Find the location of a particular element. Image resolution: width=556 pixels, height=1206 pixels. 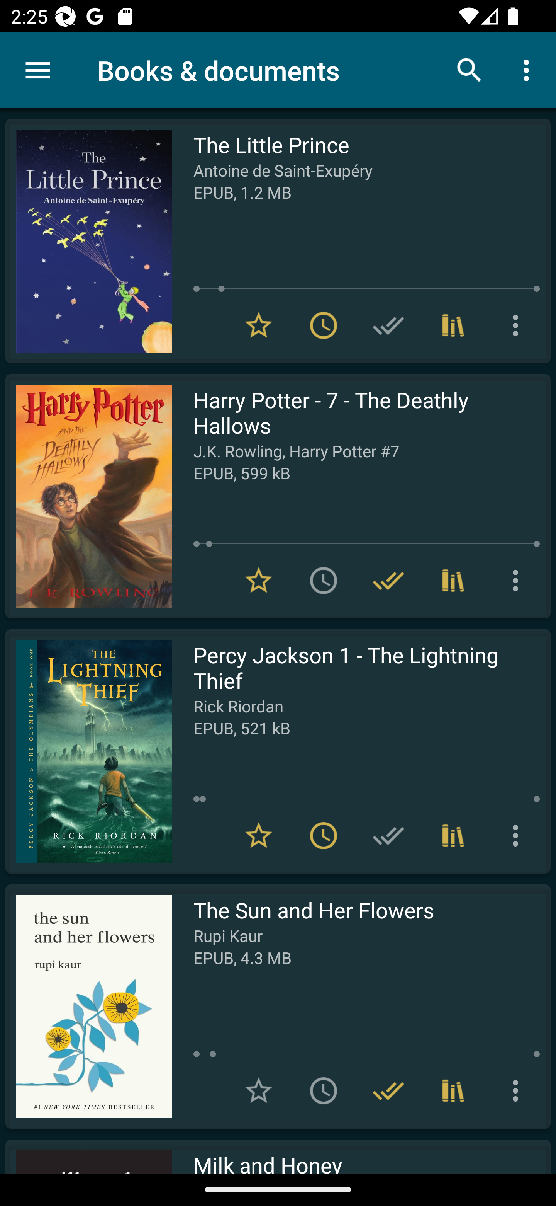

Read Harry Potter - 7 - The Deathly Hallows is located at coordinates (88, 496).